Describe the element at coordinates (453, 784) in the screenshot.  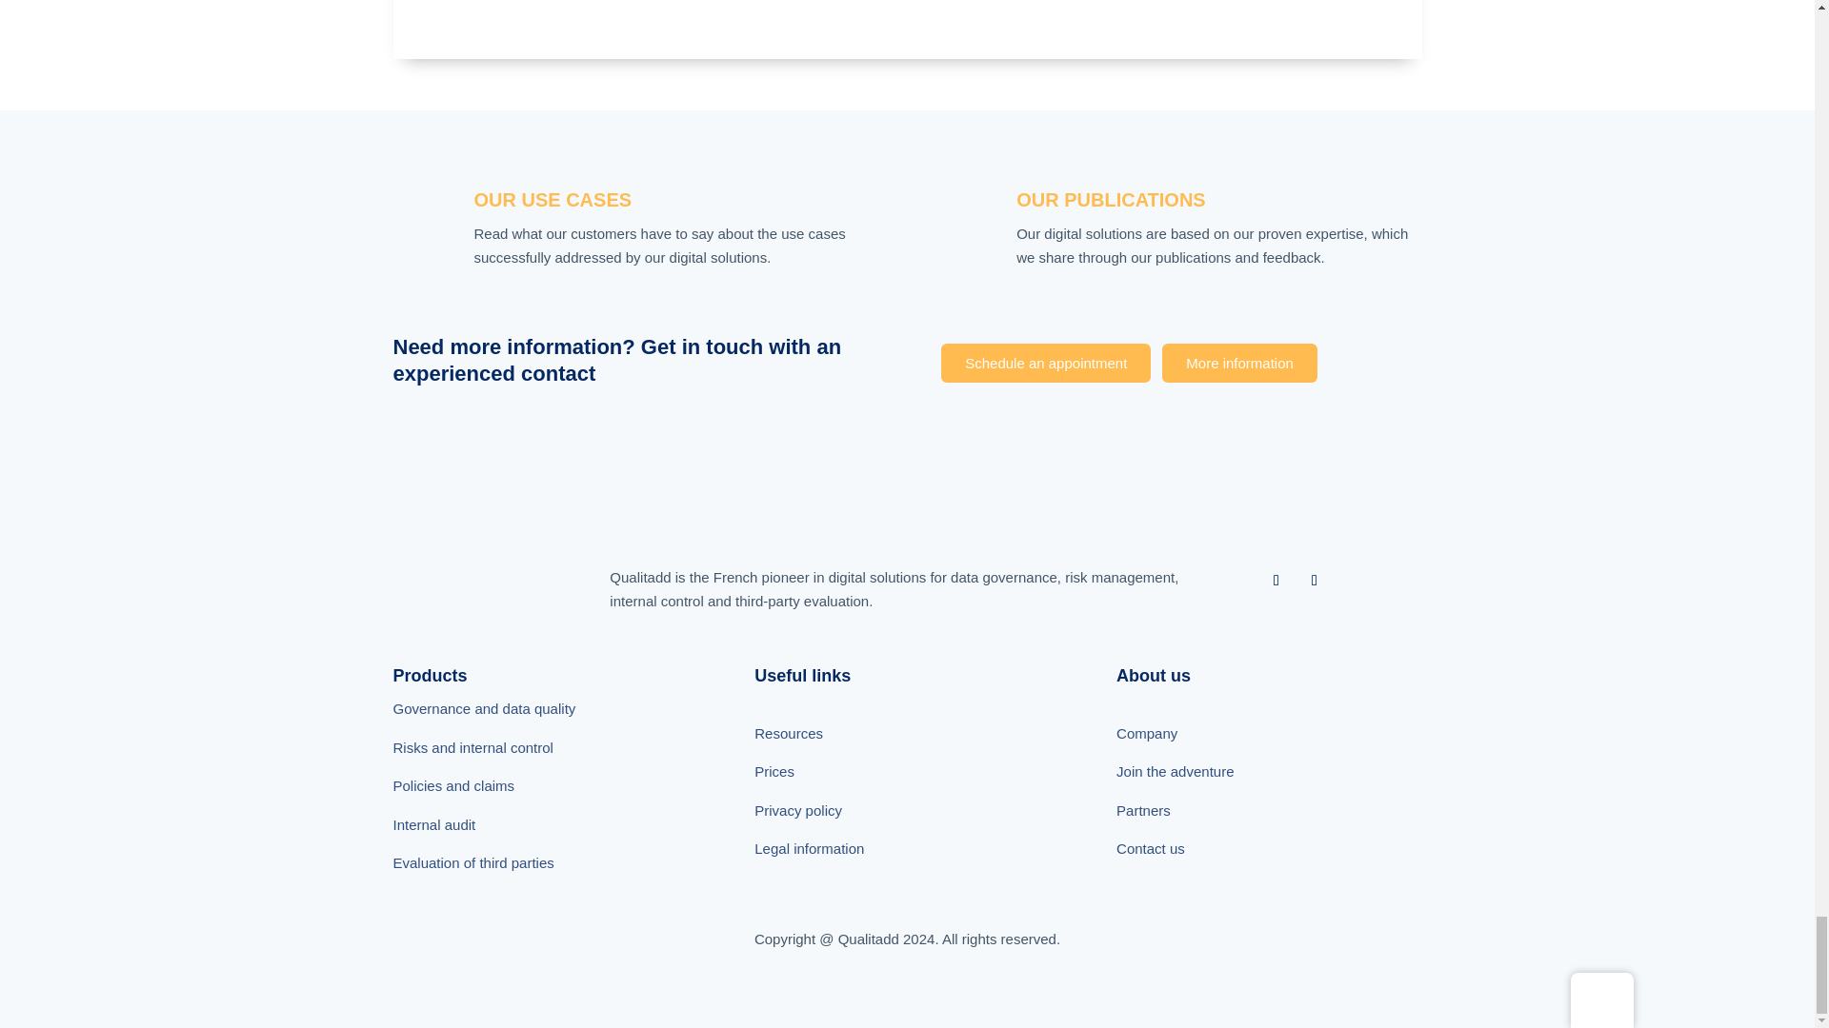
I see `Policies and claims` at that location.